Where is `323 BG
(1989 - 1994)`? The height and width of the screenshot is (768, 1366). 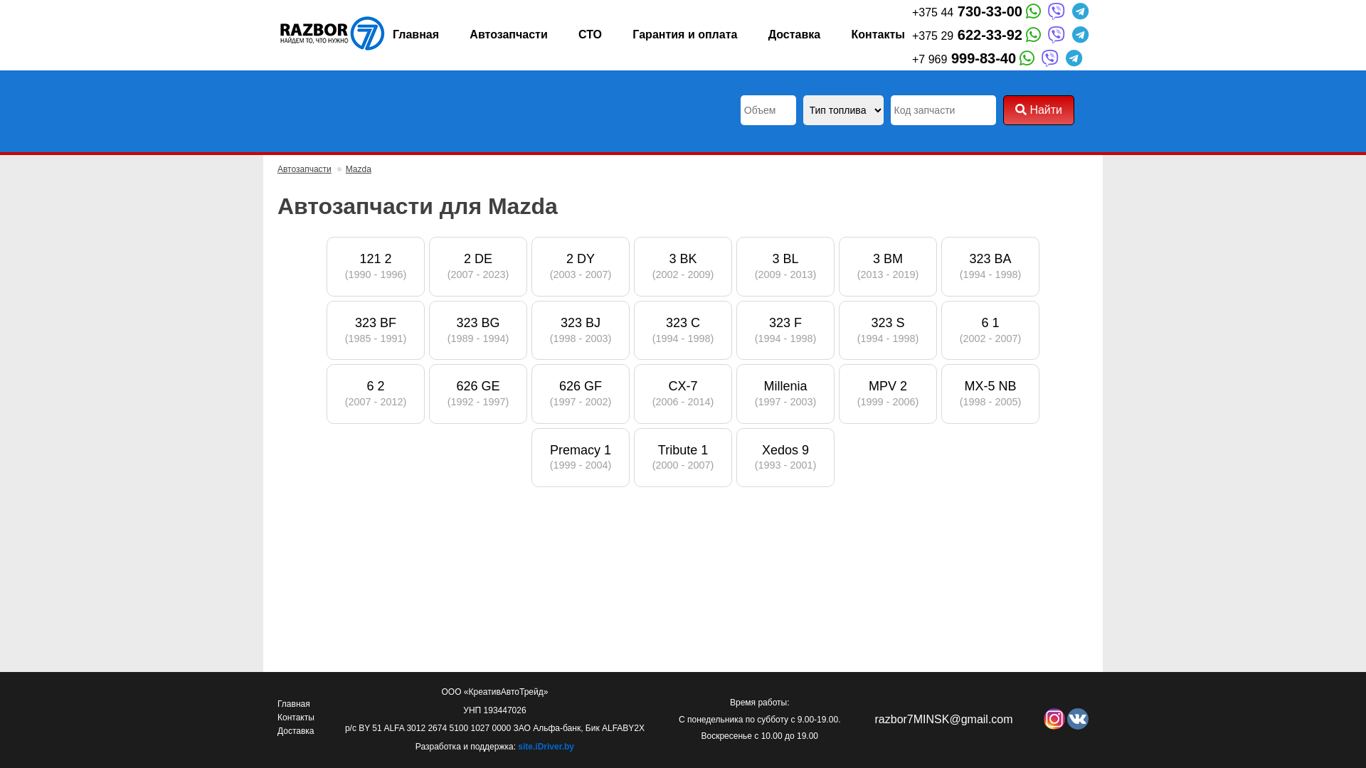 323 BG
(1989 - 1994) is located at coordinates (478, 330).